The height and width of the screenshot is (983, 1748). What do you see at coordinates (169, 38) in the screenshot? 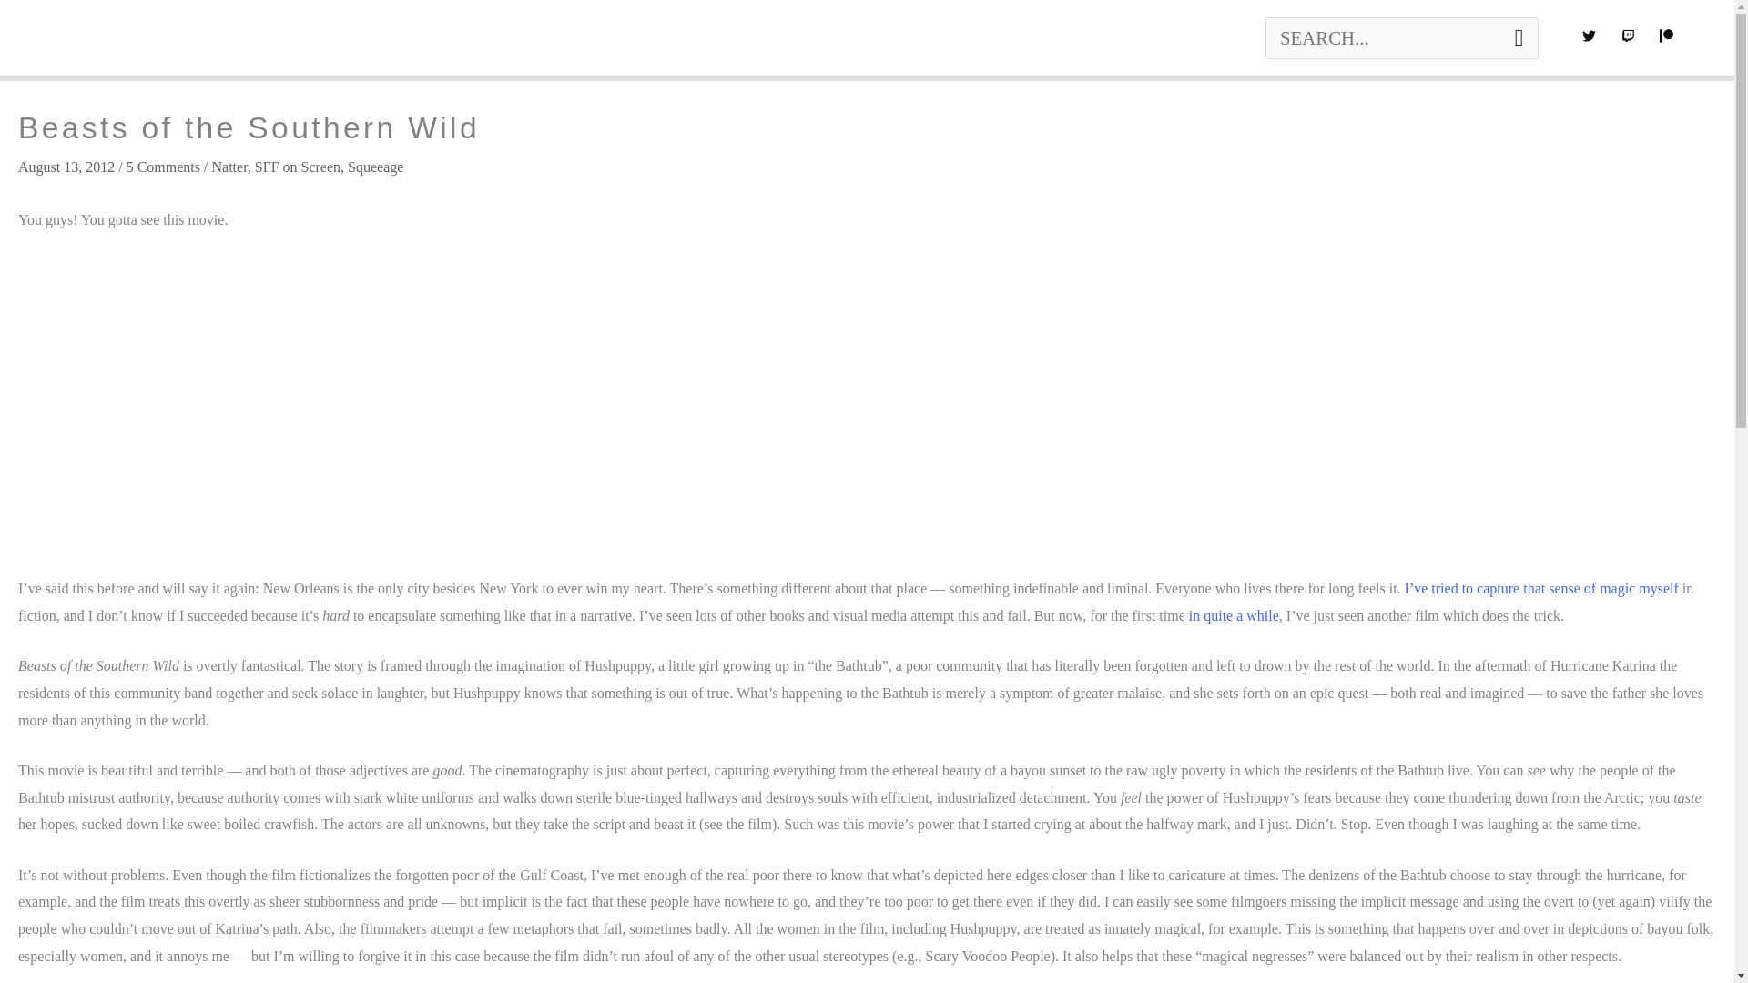
I see `ABOUT` at bounding box center [169, 38].